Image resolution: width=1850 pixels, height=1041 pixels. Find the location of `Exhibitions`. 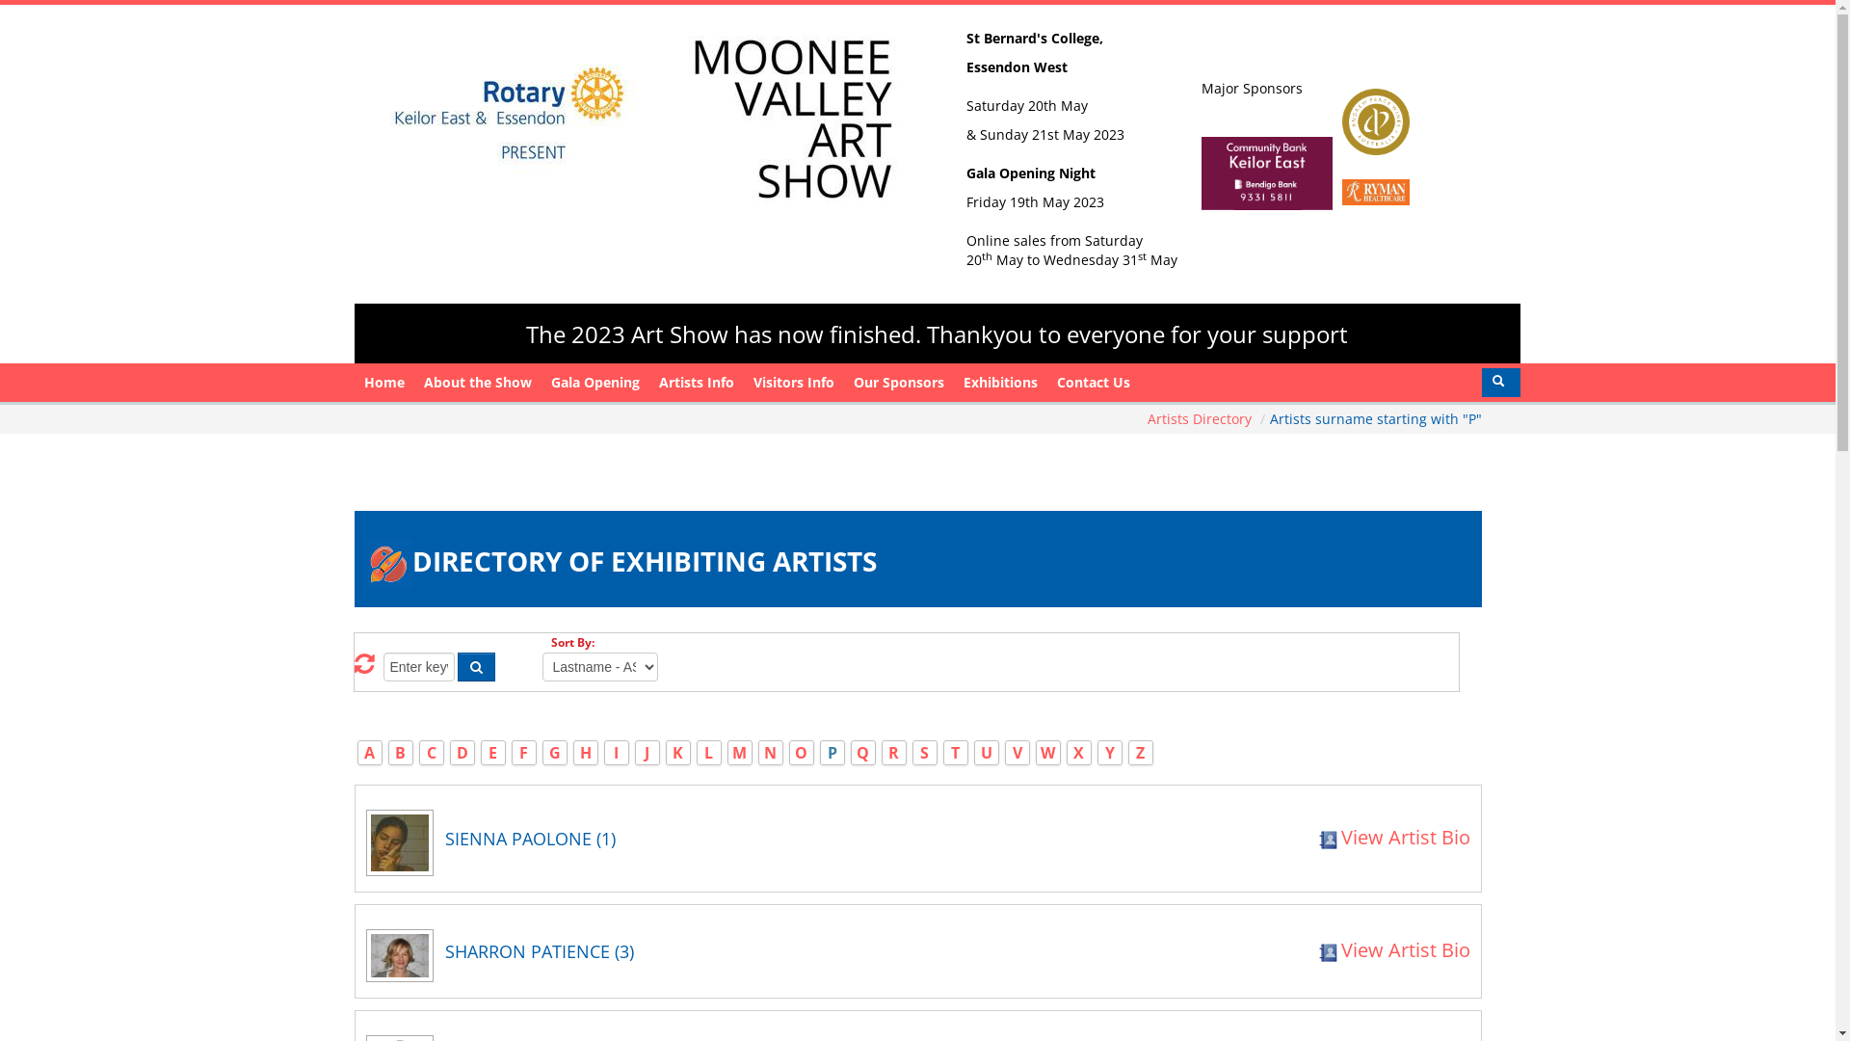

Exhibitions is located at coordinates (1000, 383).